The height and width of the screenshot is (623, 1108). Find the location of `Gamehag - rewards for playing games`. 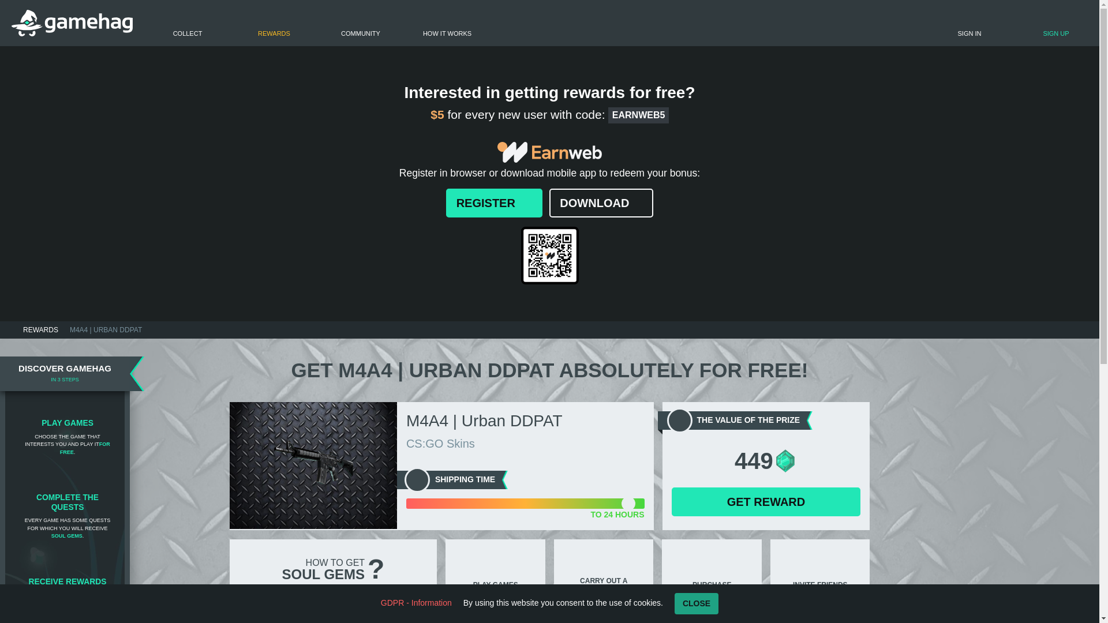

Gamehag - rewards for playing games is located at coordinates (72, 23).